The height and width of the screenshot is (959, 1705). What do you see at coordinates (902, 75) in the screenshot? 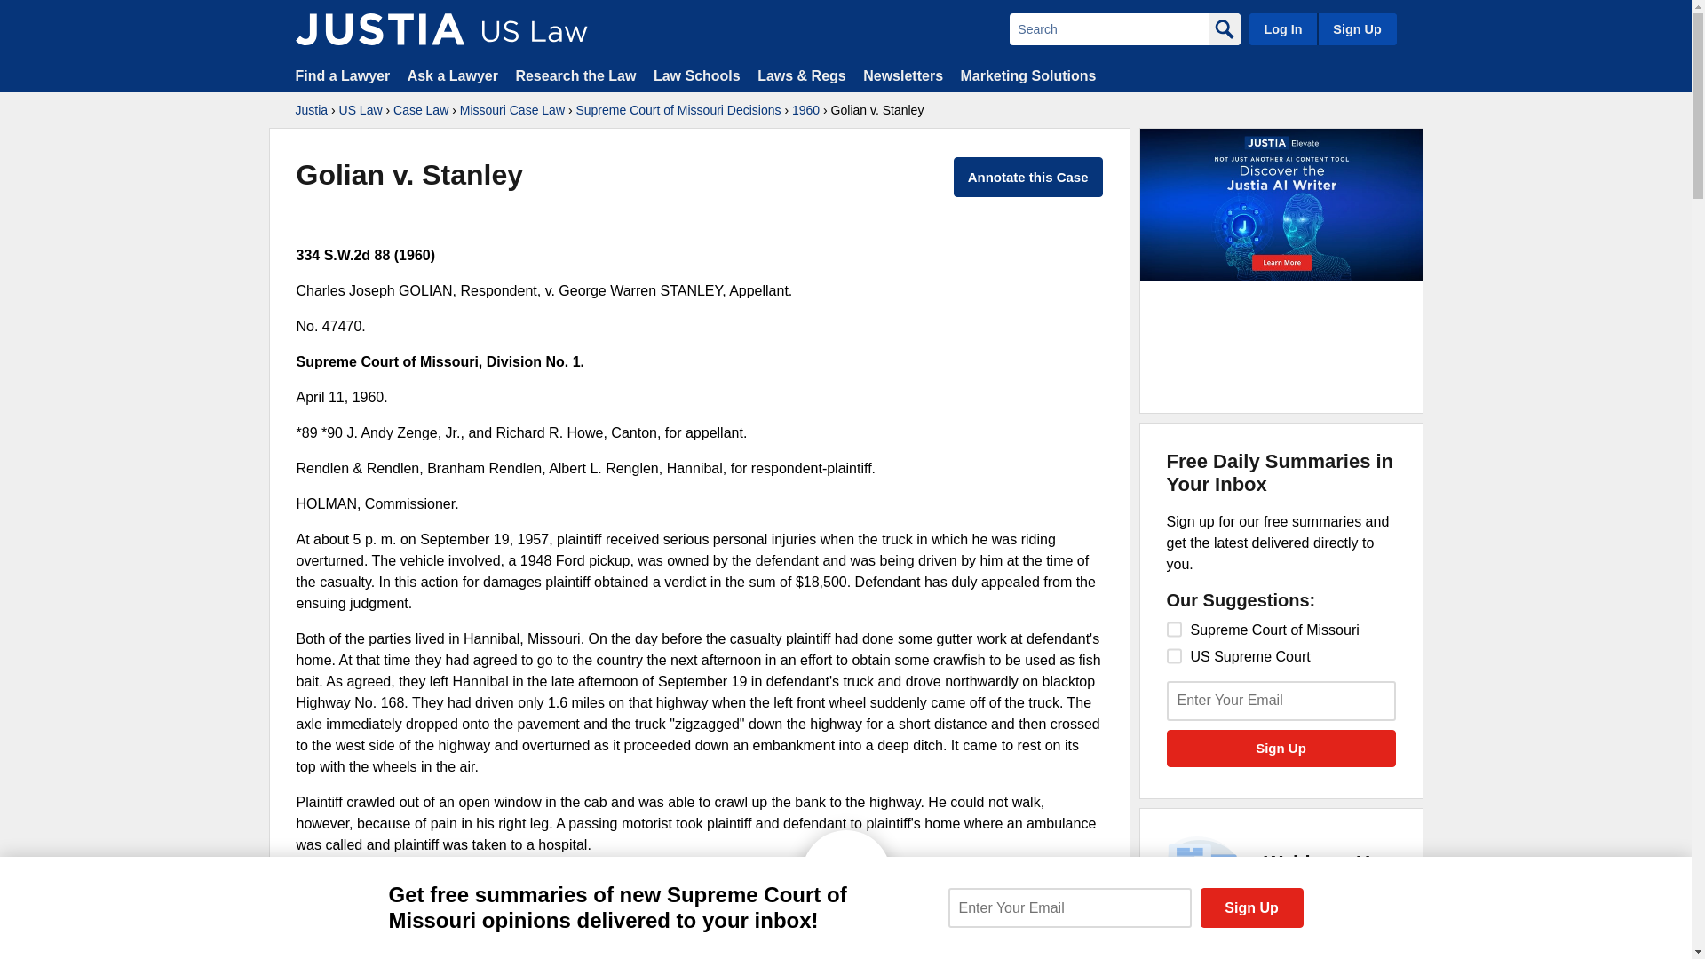
I see `Newsletters` at bounding box center [902, 75].